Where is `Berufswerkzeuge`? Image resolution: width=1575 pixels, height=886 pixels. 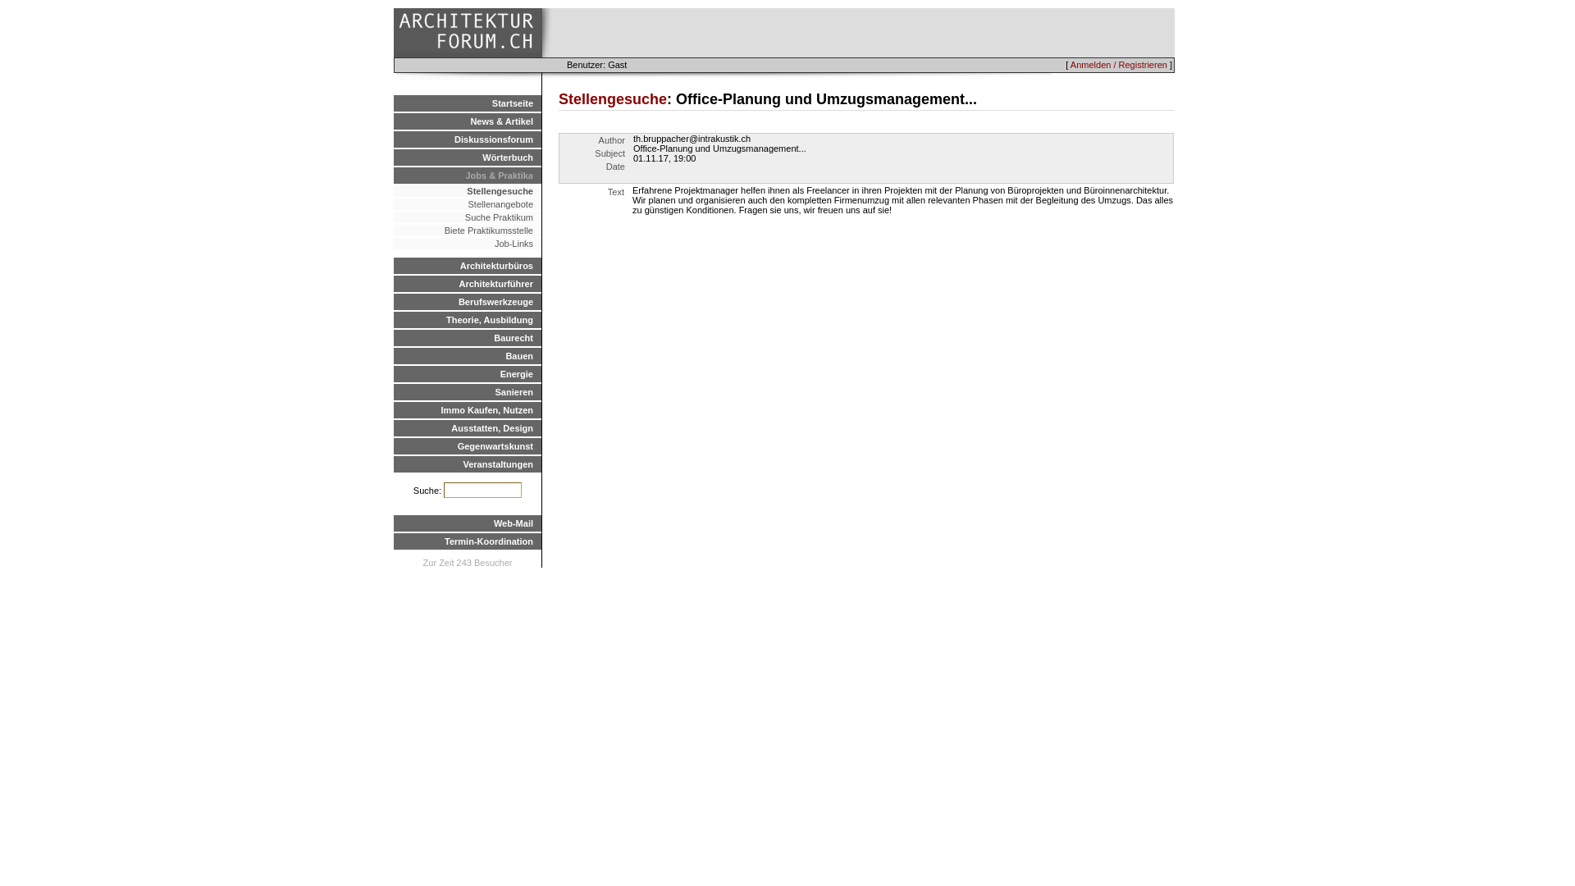
Berufswerkzeuge is located at coordinates (468, 302).